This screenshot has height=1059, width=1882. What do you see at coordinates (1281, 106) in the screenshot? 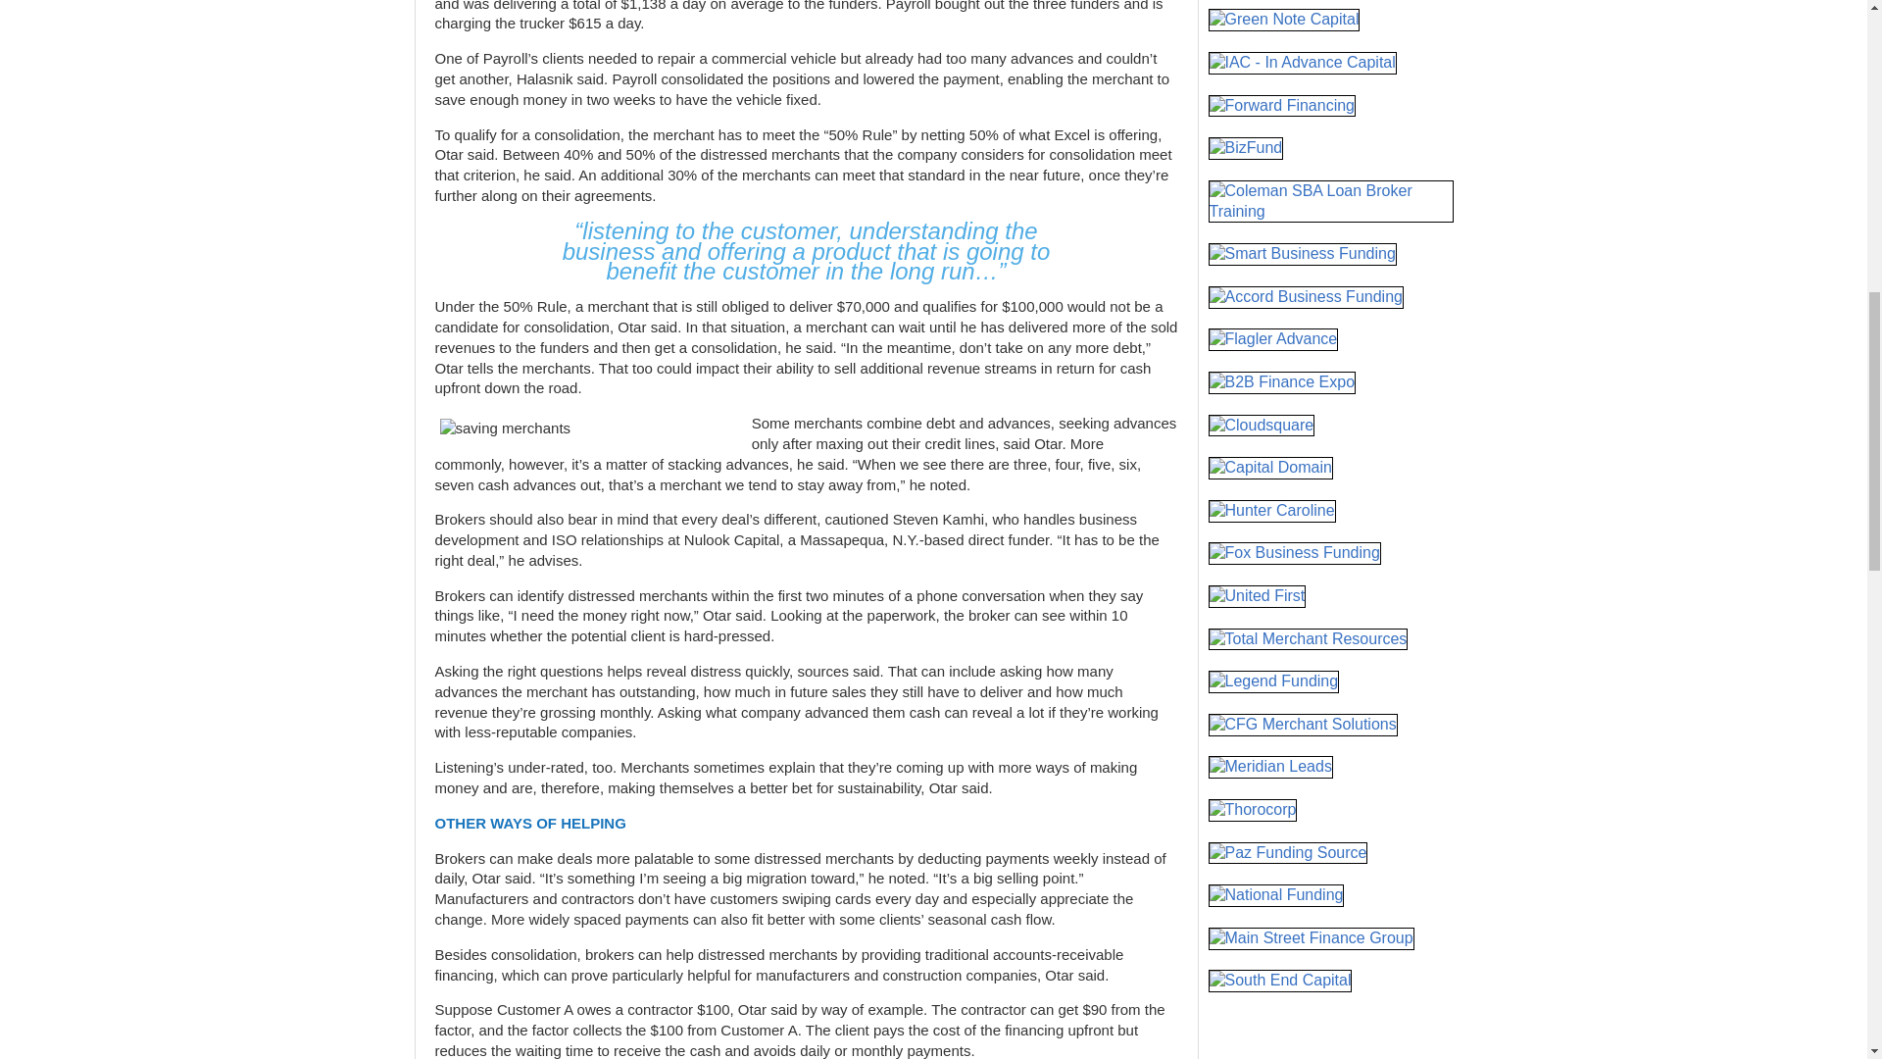
I see `Forward Financing` at bounding box center [1281, 106].